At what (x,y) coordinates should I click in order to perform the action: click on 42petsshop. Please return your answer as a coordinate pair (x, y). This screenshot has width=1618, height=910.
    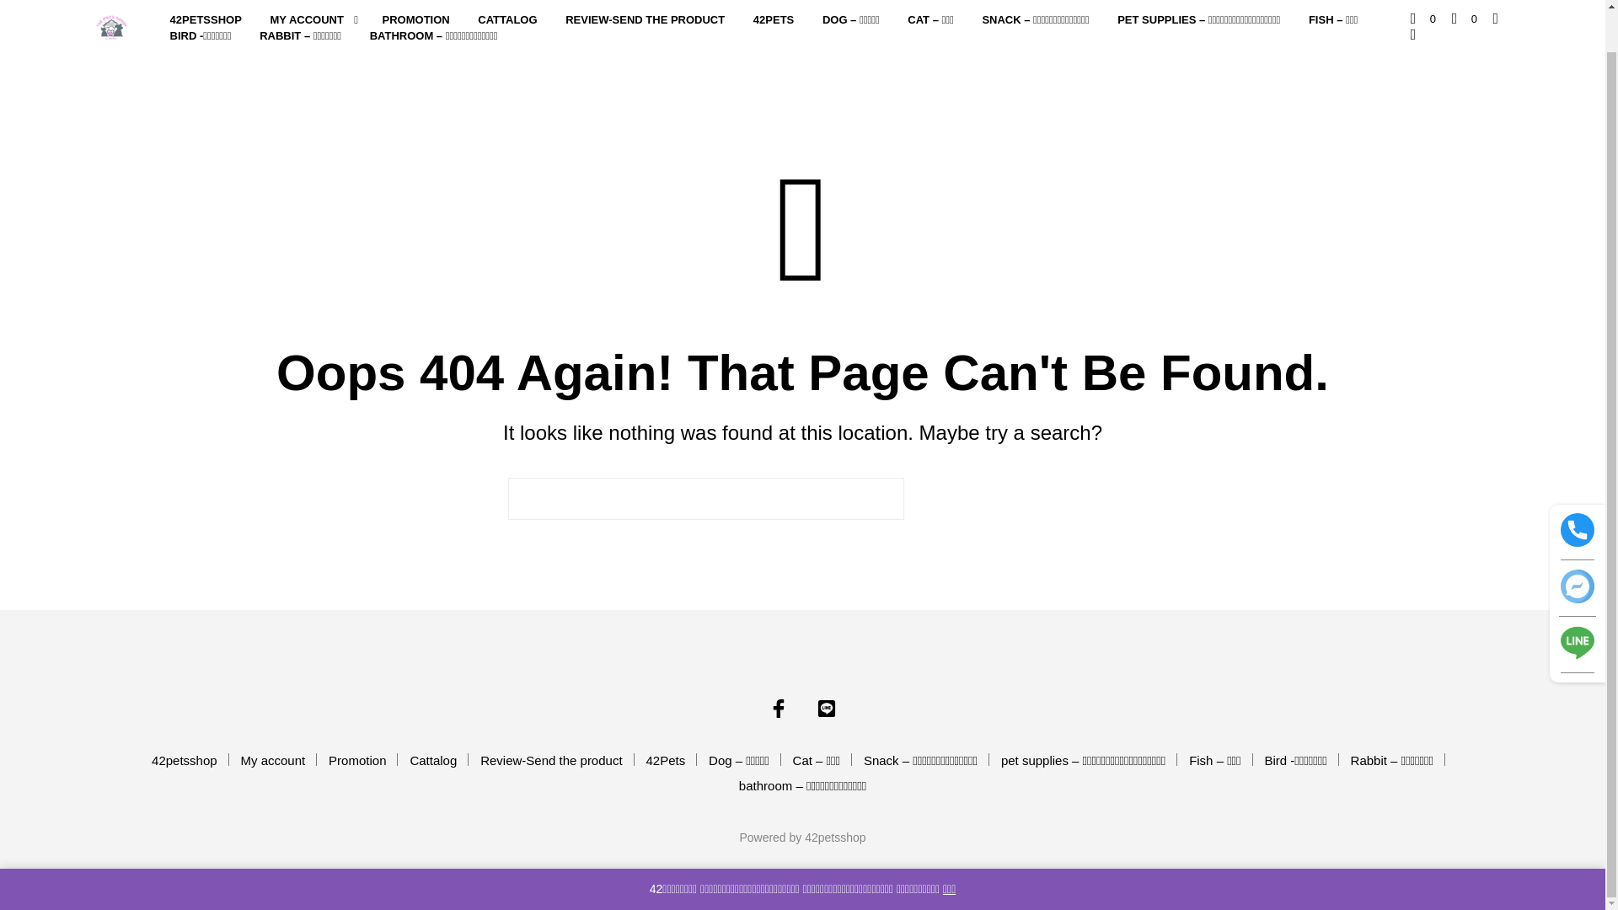
    Looking at the image, I should click on (184, 760).